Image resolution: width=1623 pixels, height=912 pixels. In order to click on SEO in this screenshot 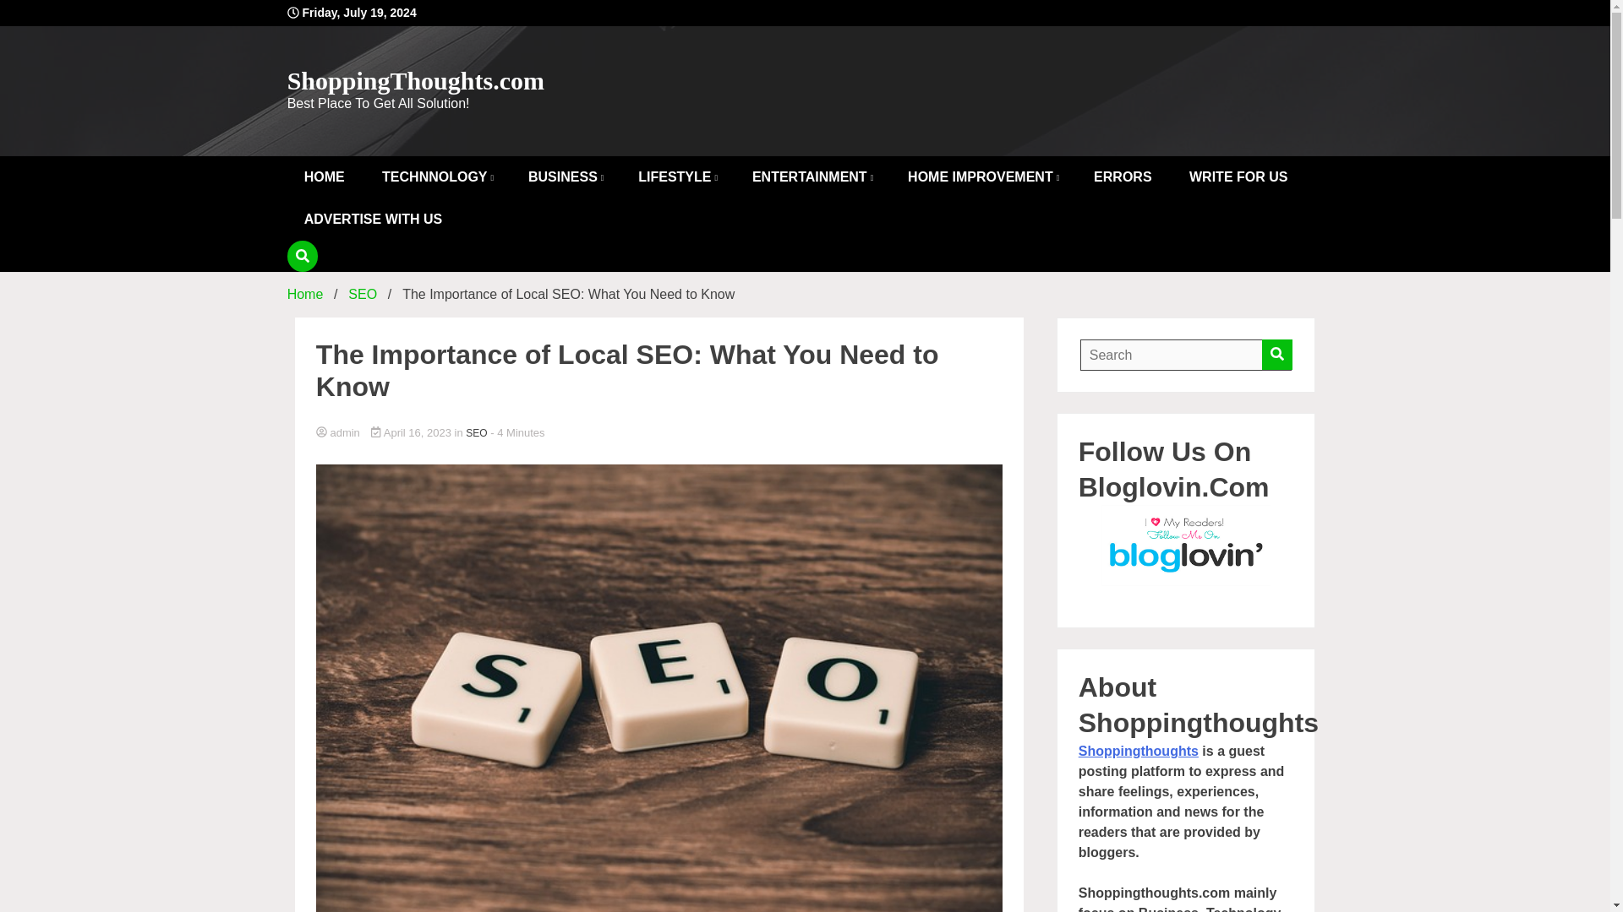, I will do `click(477, 432)`.